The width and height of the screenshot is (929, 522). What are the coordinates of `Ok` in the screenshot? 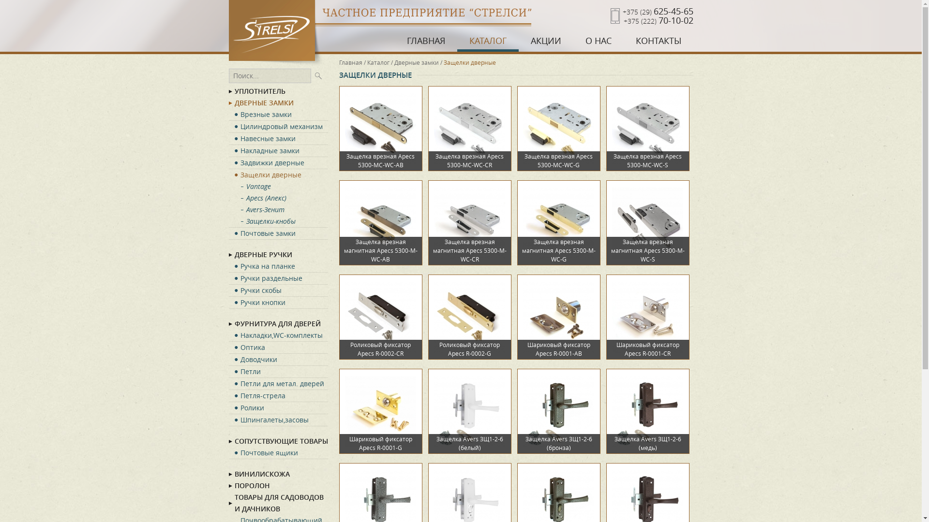 It's located at (318, 76).